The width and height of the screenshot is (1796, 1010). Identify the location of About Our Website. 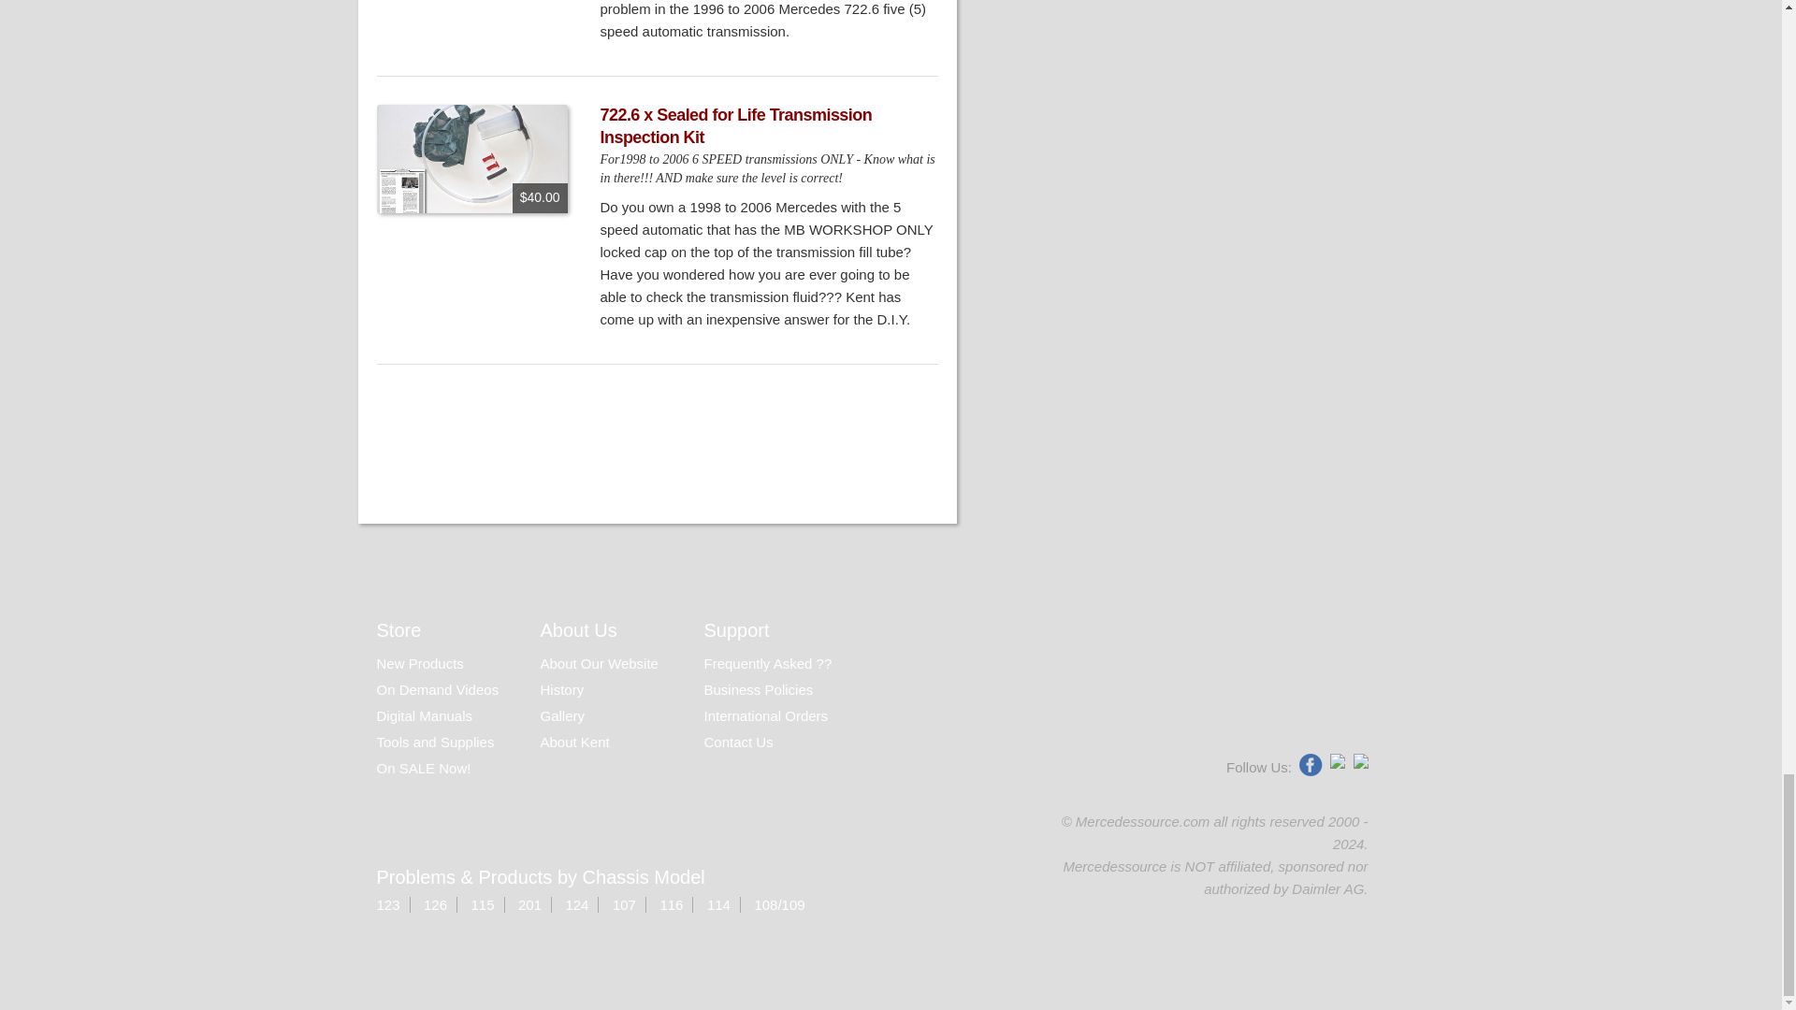
(599, 663).